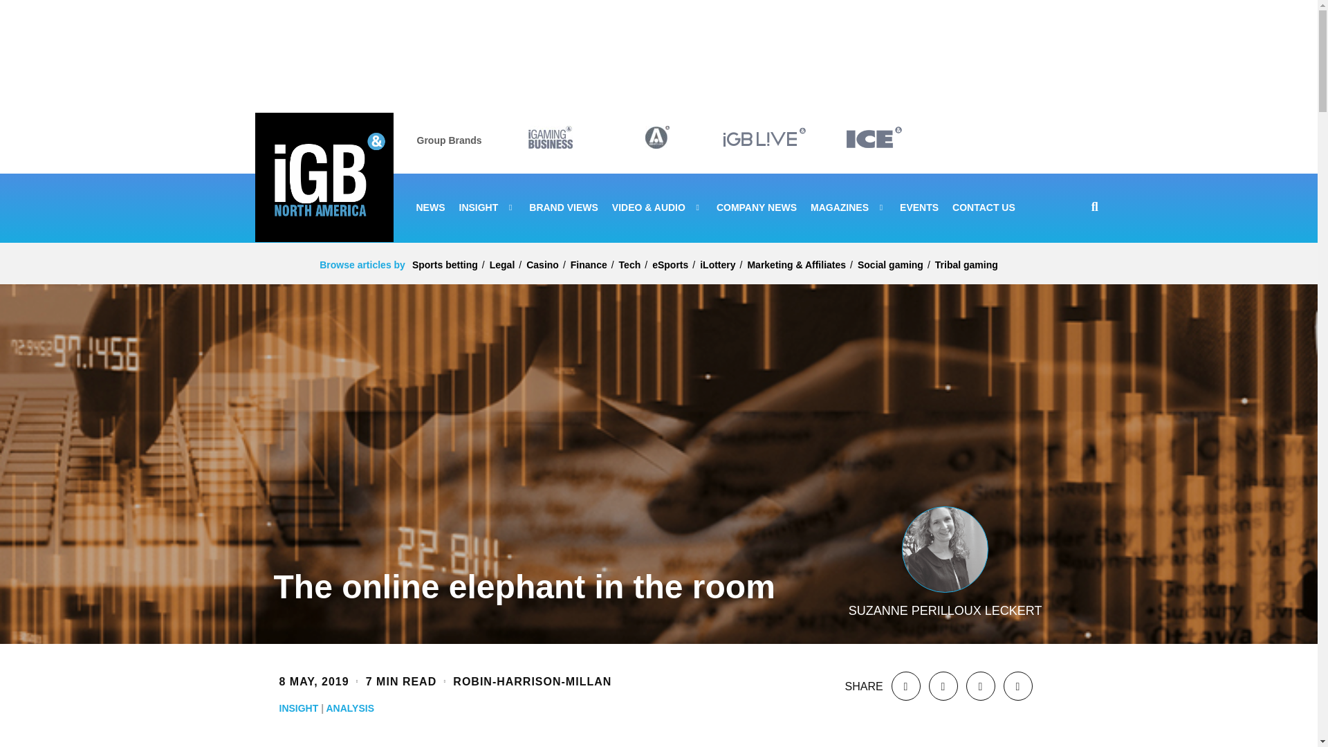 Image resolution: width=1328 pixels, height=747 pixels. Describe the element at coordinates (919, 207) in the screenshot. I see `EVENTS` at that location.